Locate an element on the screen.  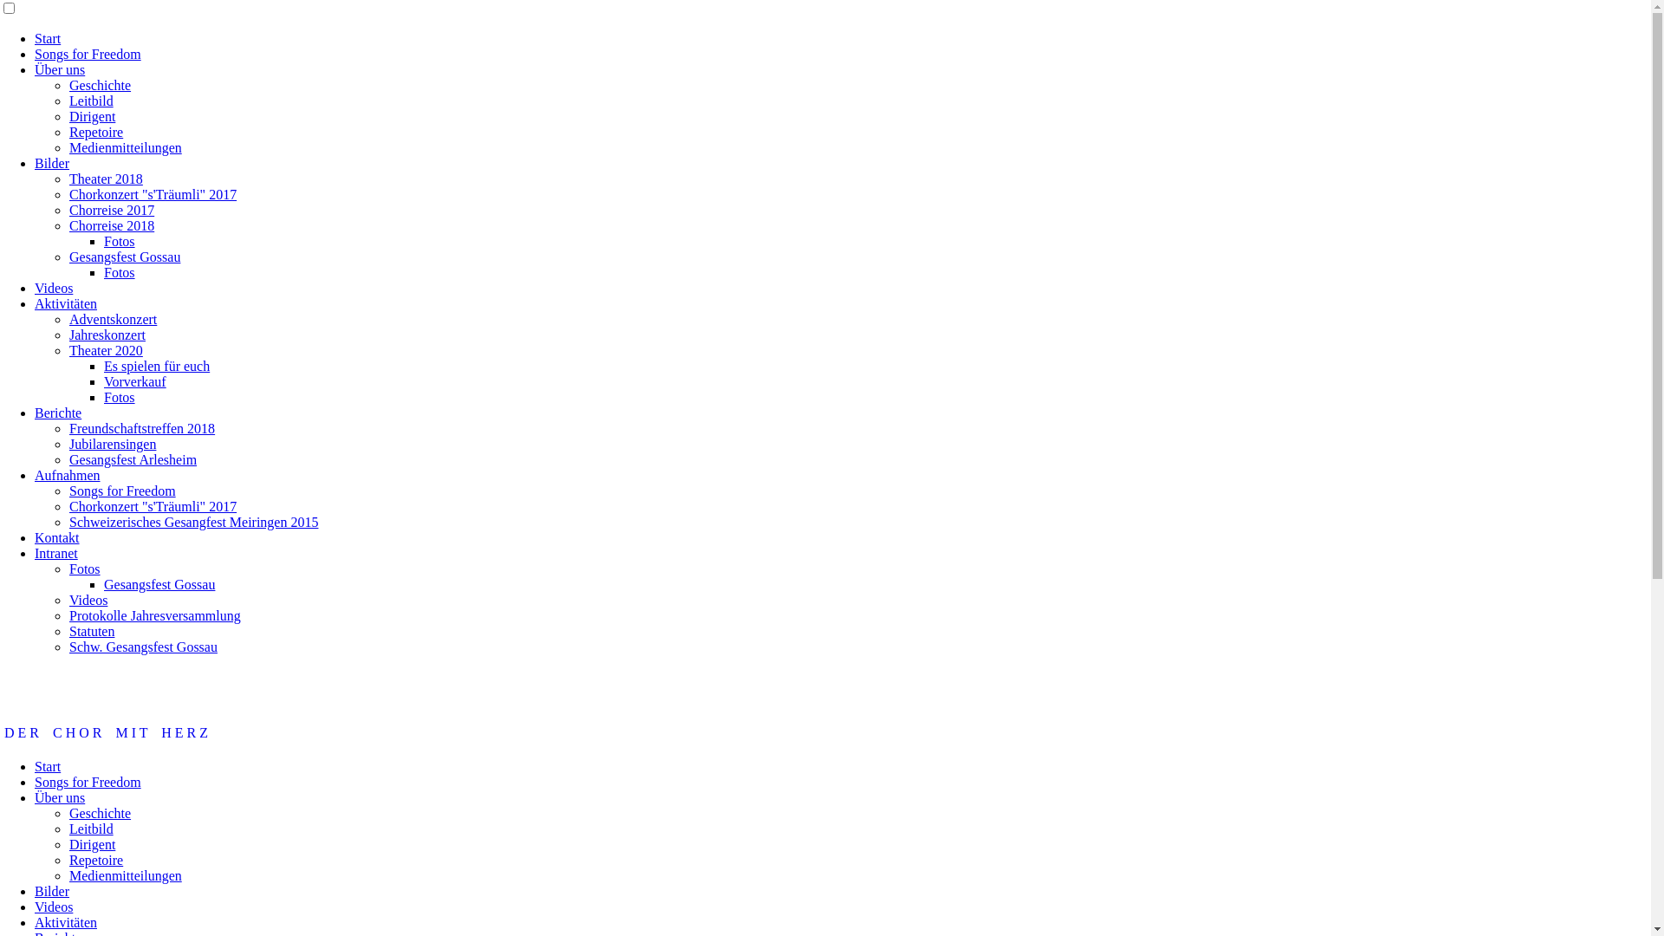
Medienmitteilungen is located at coordinates (126, 147).